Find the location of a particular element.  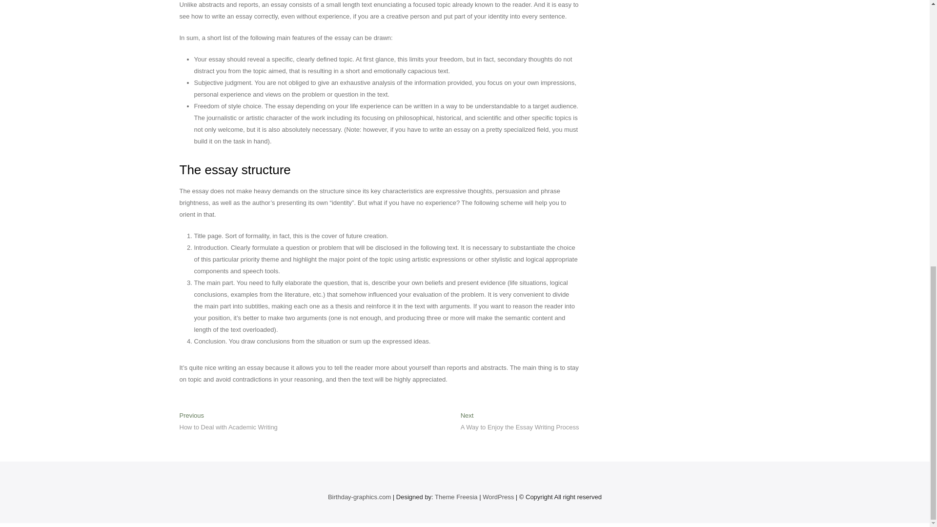

Theme Freesia is located at coordinates (228, 422).